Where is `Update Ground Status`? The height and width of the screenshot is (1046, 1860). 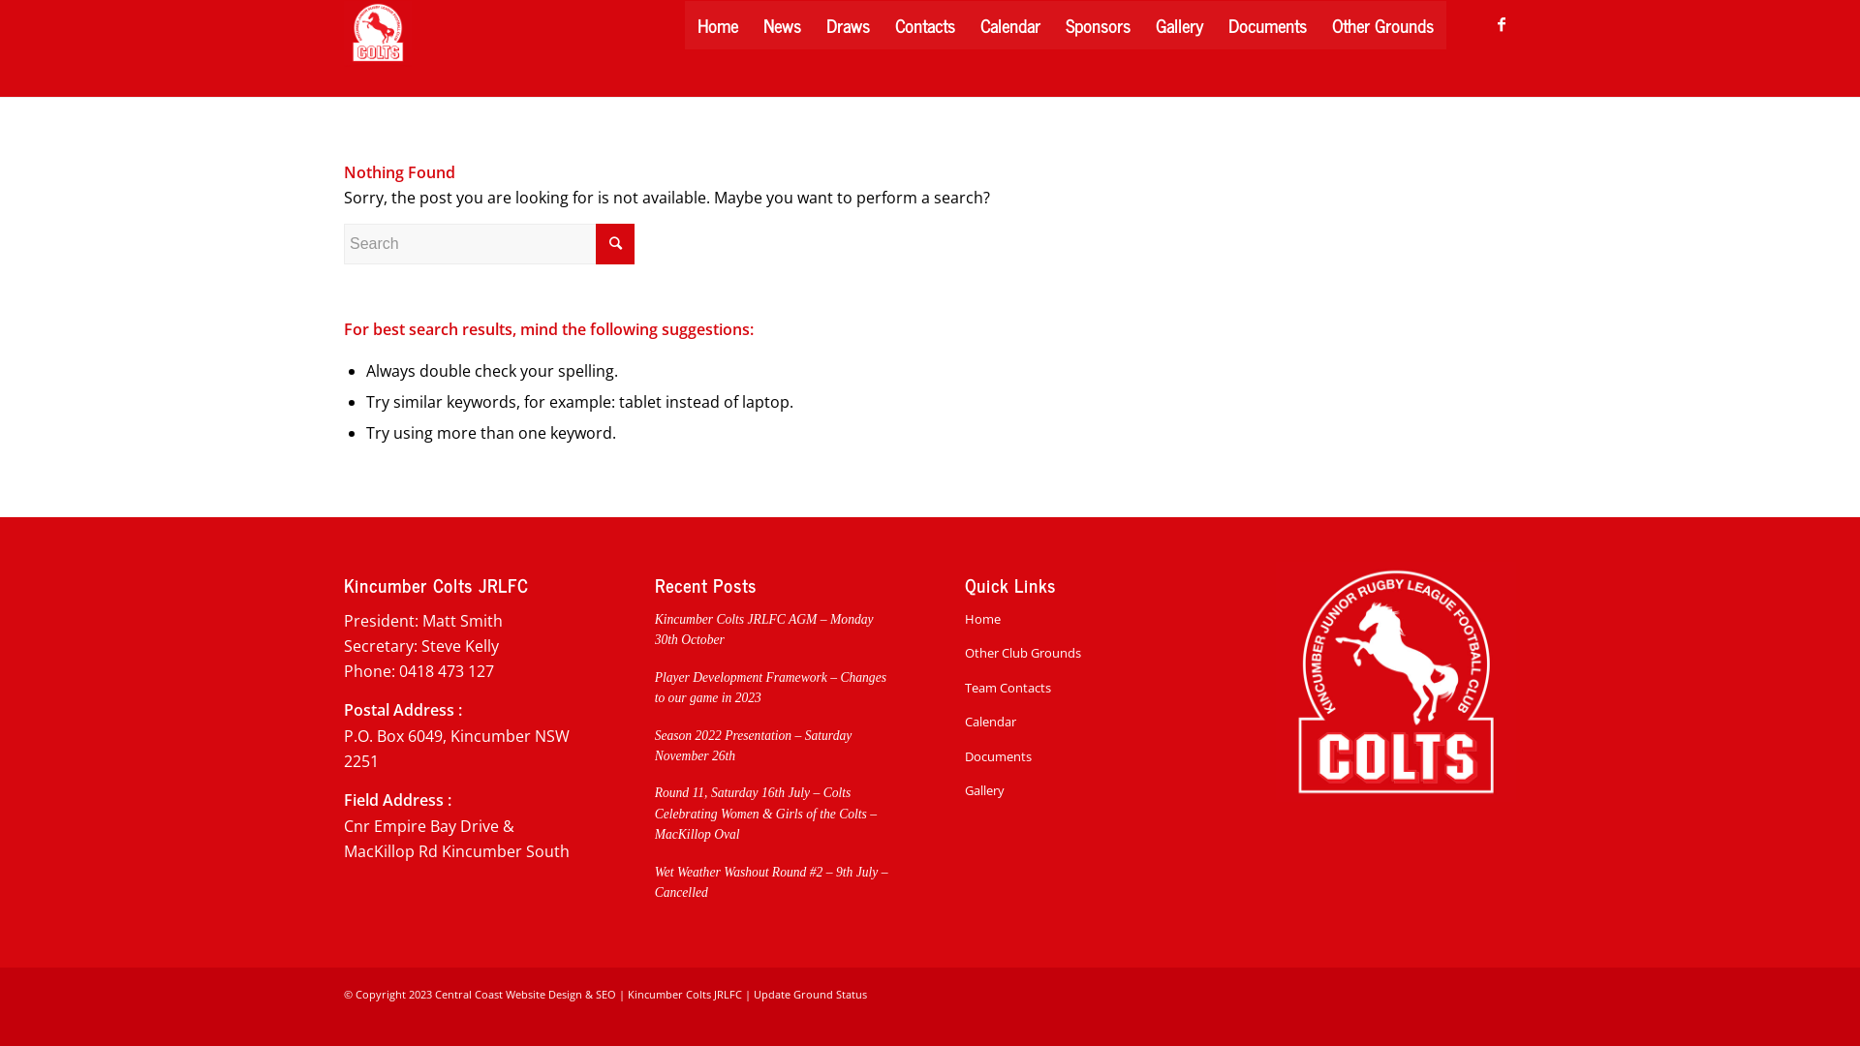 Update Ground Status is located at coordinates (810, 994).